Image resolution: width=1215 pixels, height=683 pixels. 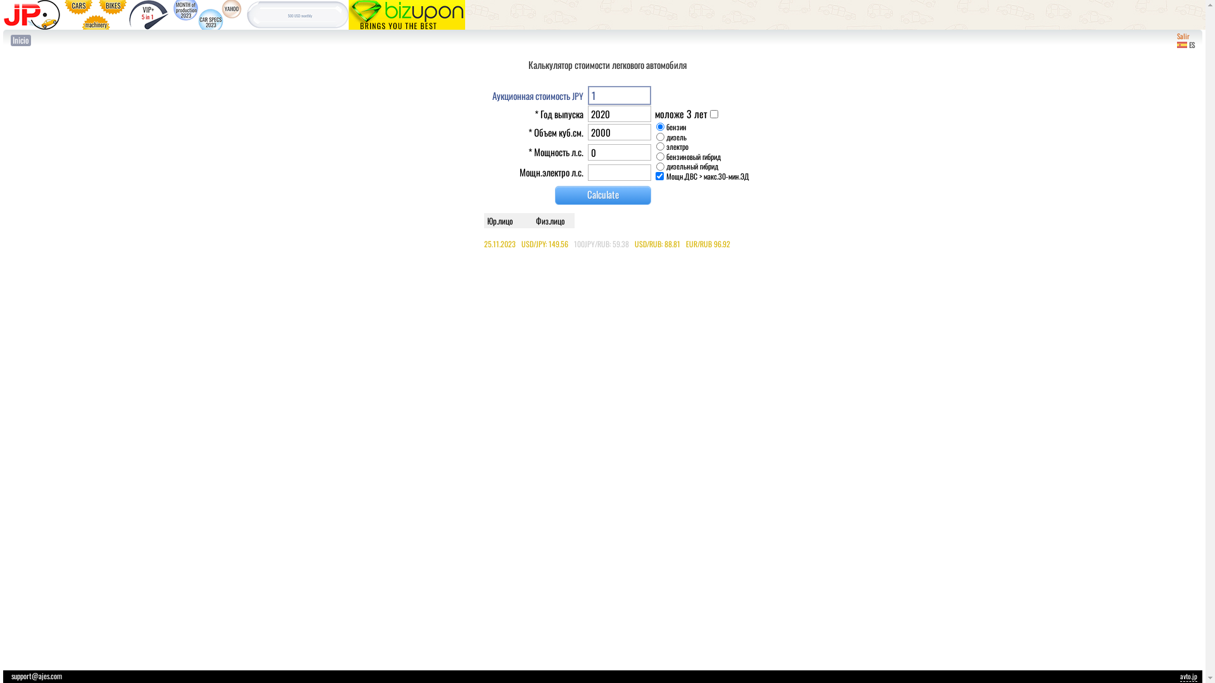 I want to click on  ES, so click(x=1186, y=45).